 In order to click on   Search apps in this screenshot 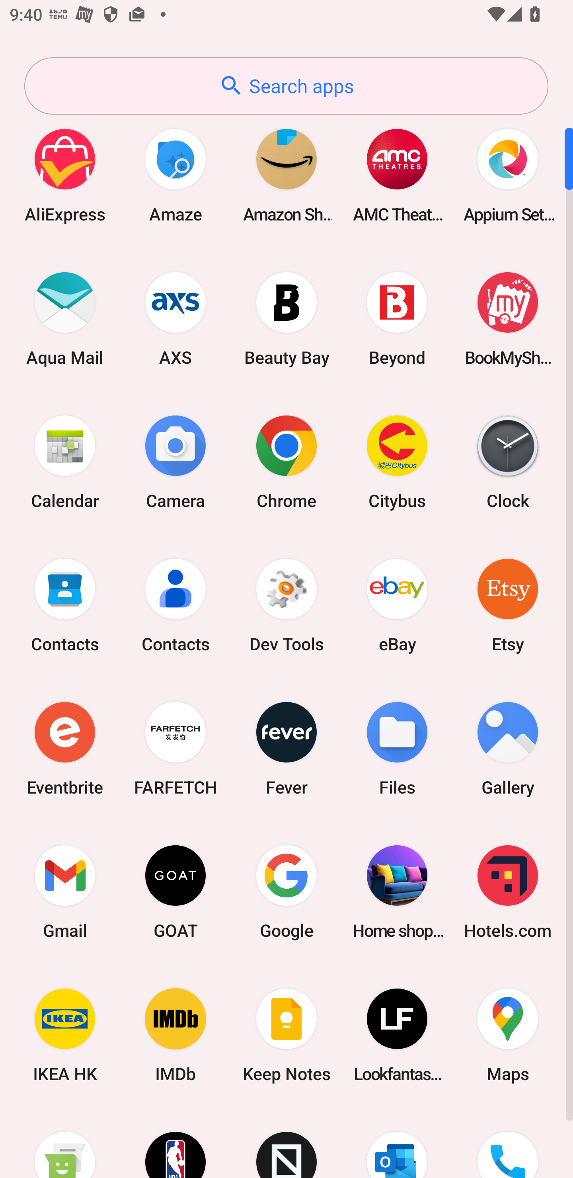, I will do `click(286, 86)`.